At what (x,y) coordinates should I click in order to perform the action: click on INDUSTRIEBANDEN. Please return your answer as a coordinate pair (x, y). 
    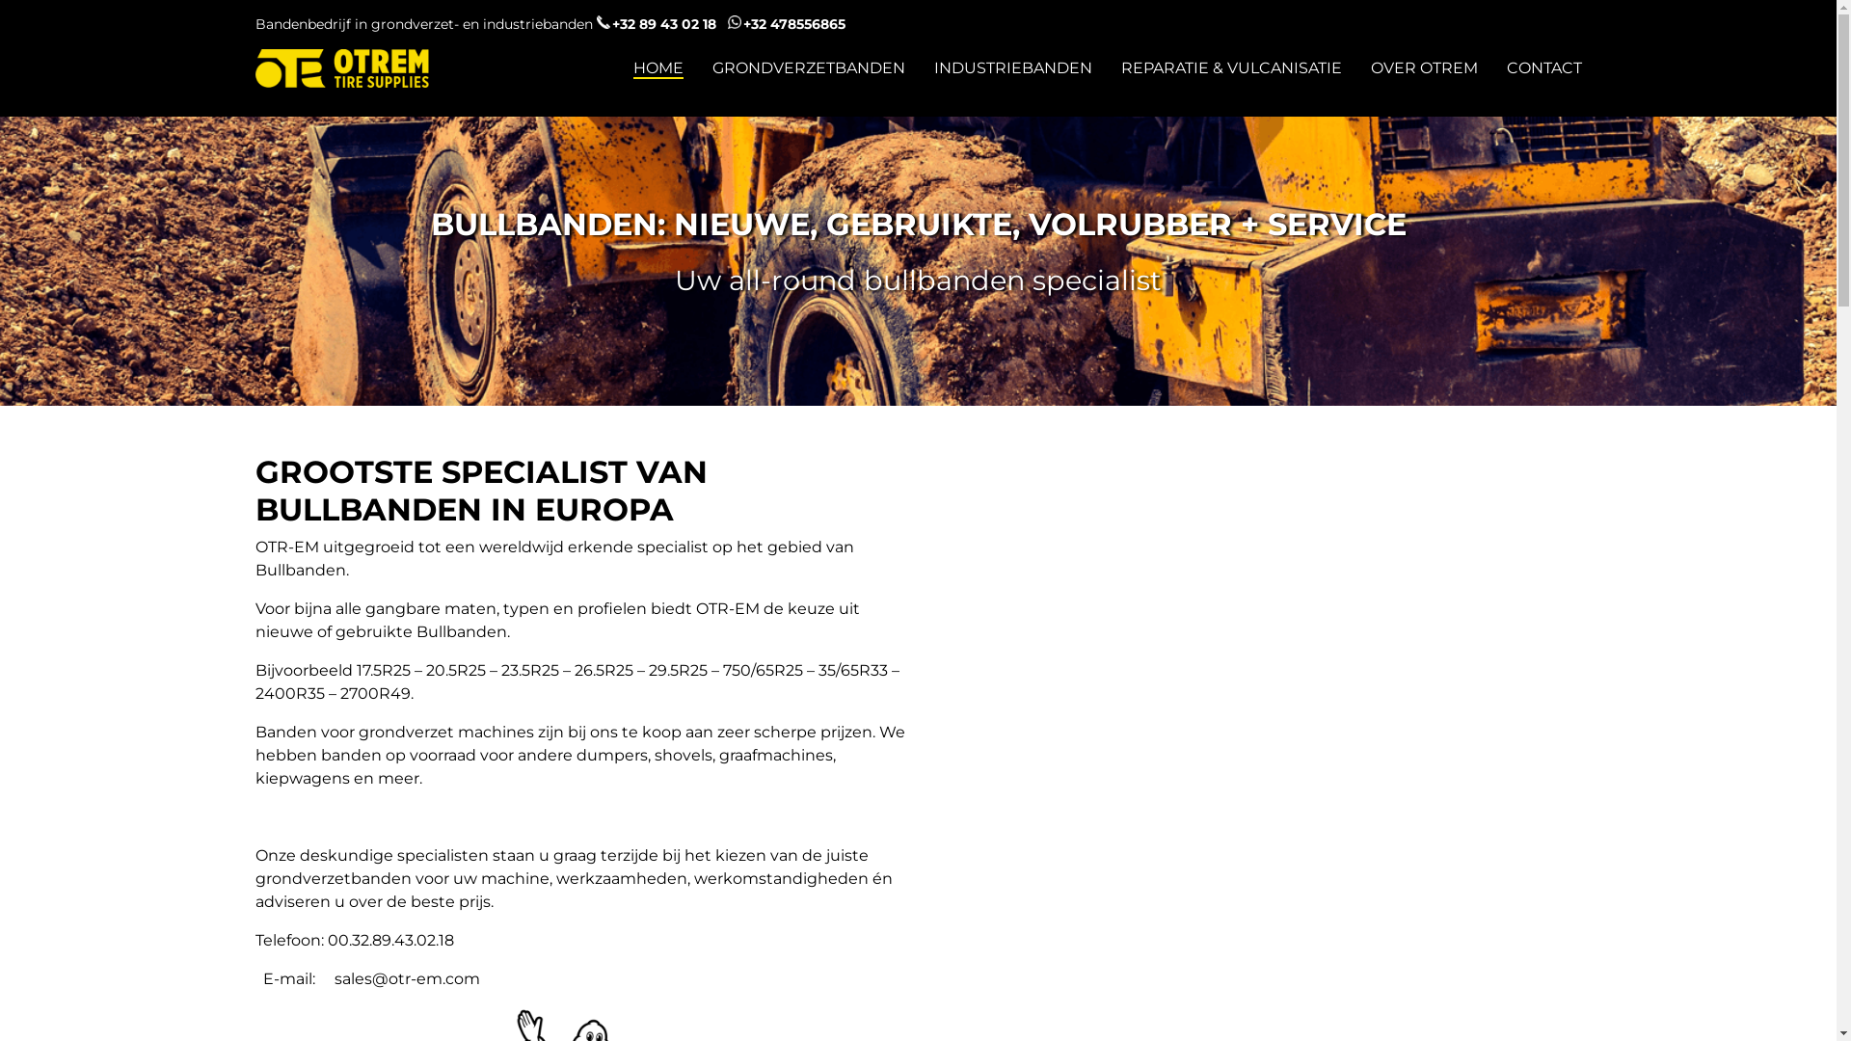
    Looking at the image, I should click on (1012, 67).